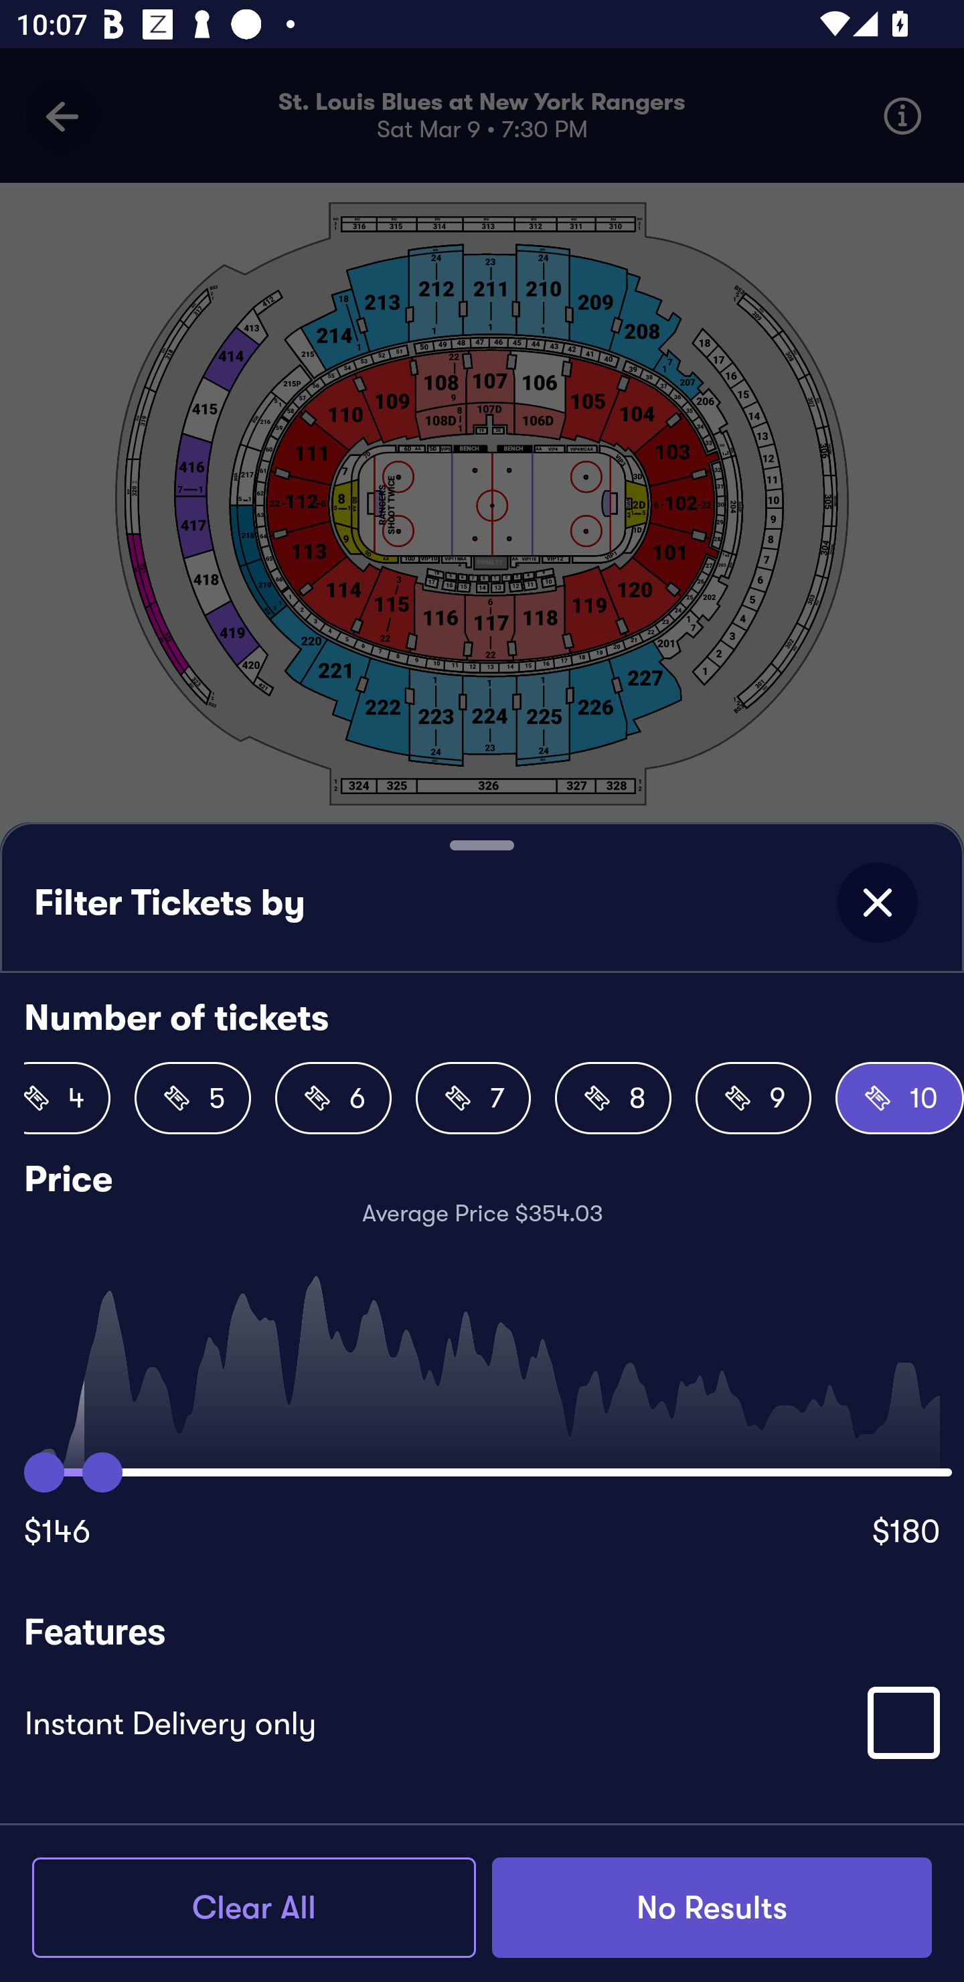 The width and height of the screenshot is (964, 1982). Describe the element at coordinates (613, 1098) in the screenshot. I see `8` at that location.